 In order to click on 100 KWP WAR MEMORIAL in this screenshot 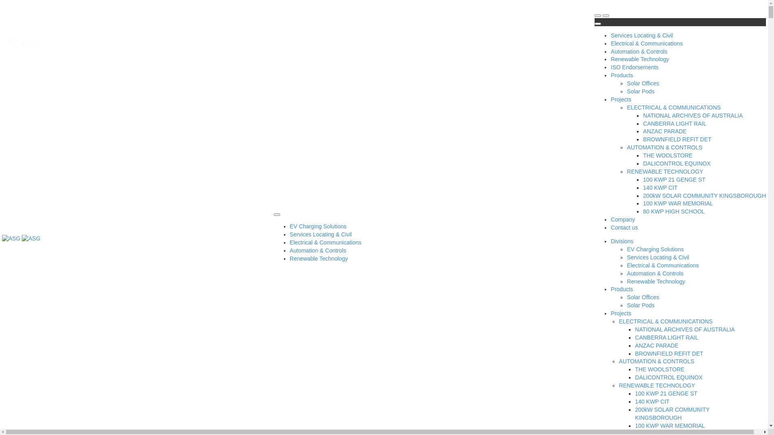, I will do `click(678, 203)`.